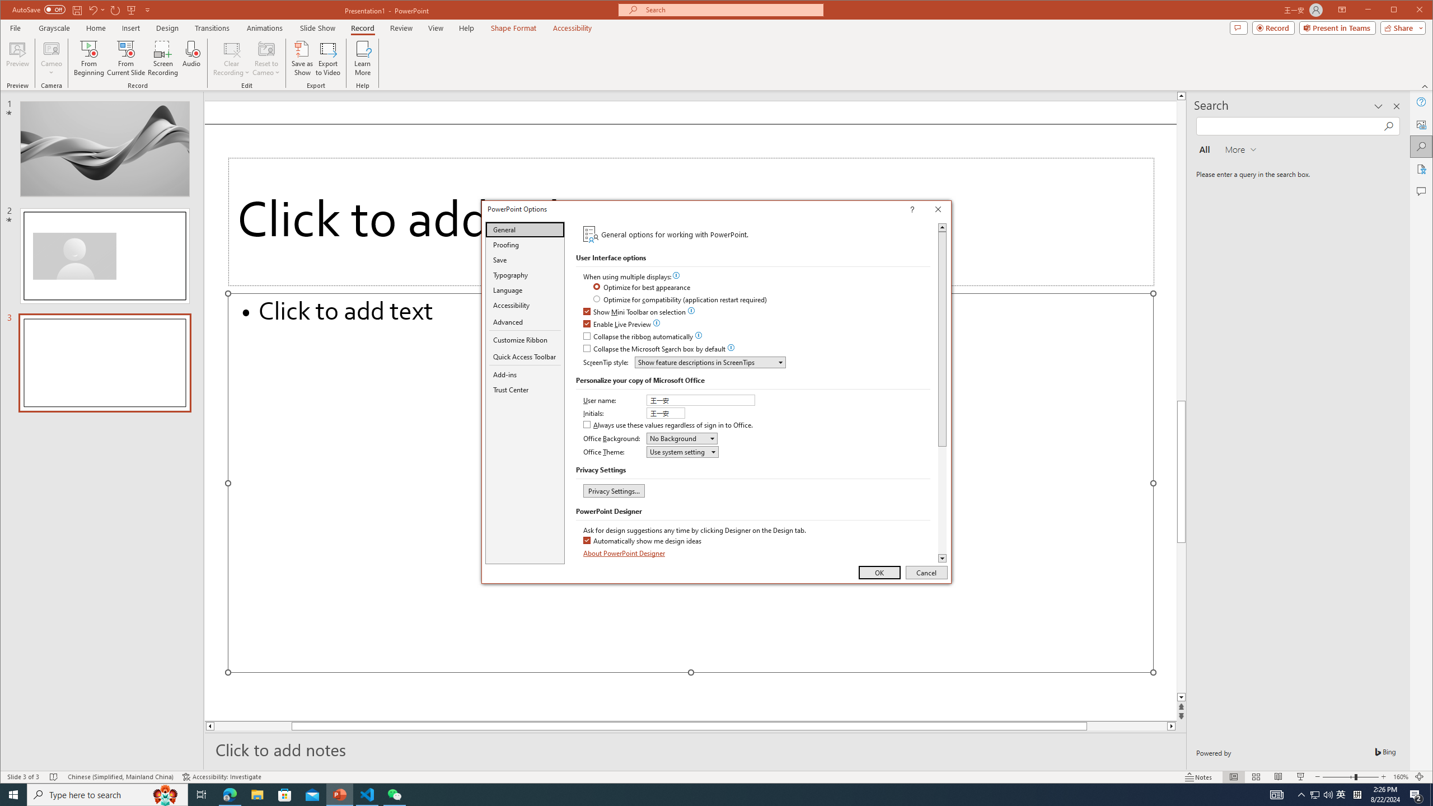  What do you see at coordinates (710, 362) in the screenshot?
I see `ScreenTip style` at bounding box center [710, 362].